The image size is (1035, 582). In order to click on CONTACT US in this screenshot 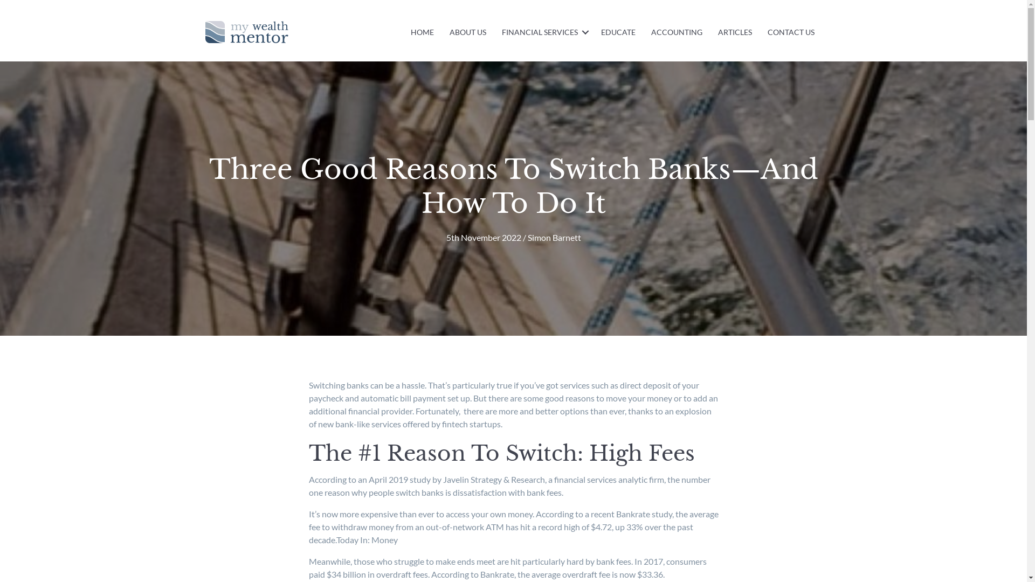, I will do `click(791, 32)`.